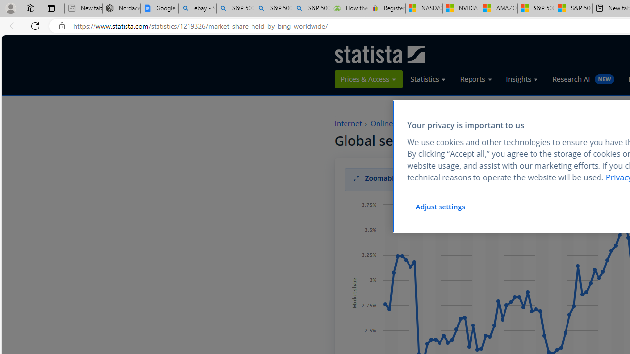  What do you see at coordinates (440, 206) in the screenshot?
I see `Adjust settings` at bounding box center [440, 206].